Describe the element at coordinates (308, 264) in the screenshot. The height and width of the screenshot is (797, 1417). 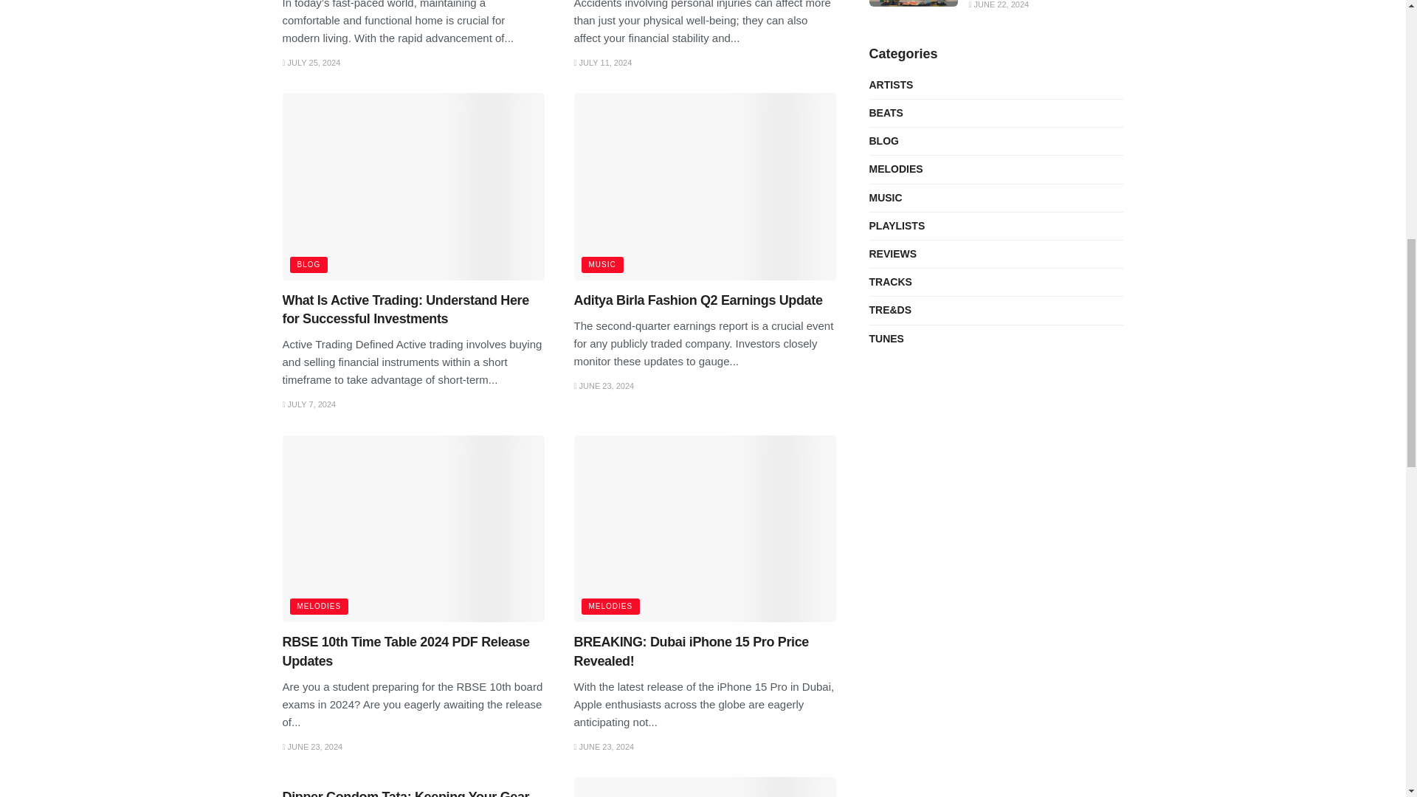
I see `BLOG` at that location.